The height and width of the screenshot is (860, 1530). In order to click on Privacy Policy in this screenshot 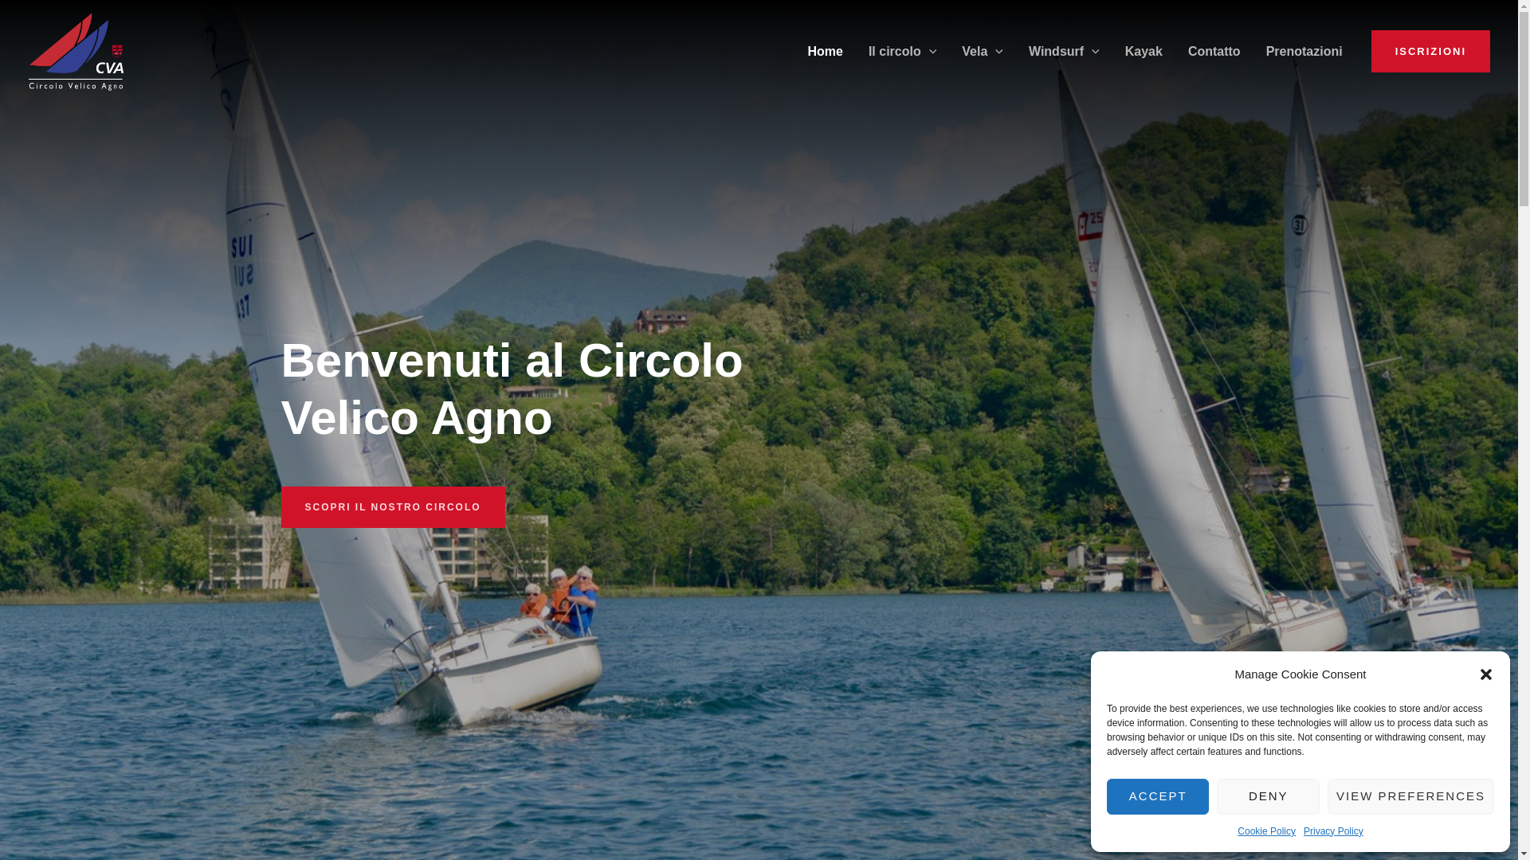, I will do `click(1334, 831)`.